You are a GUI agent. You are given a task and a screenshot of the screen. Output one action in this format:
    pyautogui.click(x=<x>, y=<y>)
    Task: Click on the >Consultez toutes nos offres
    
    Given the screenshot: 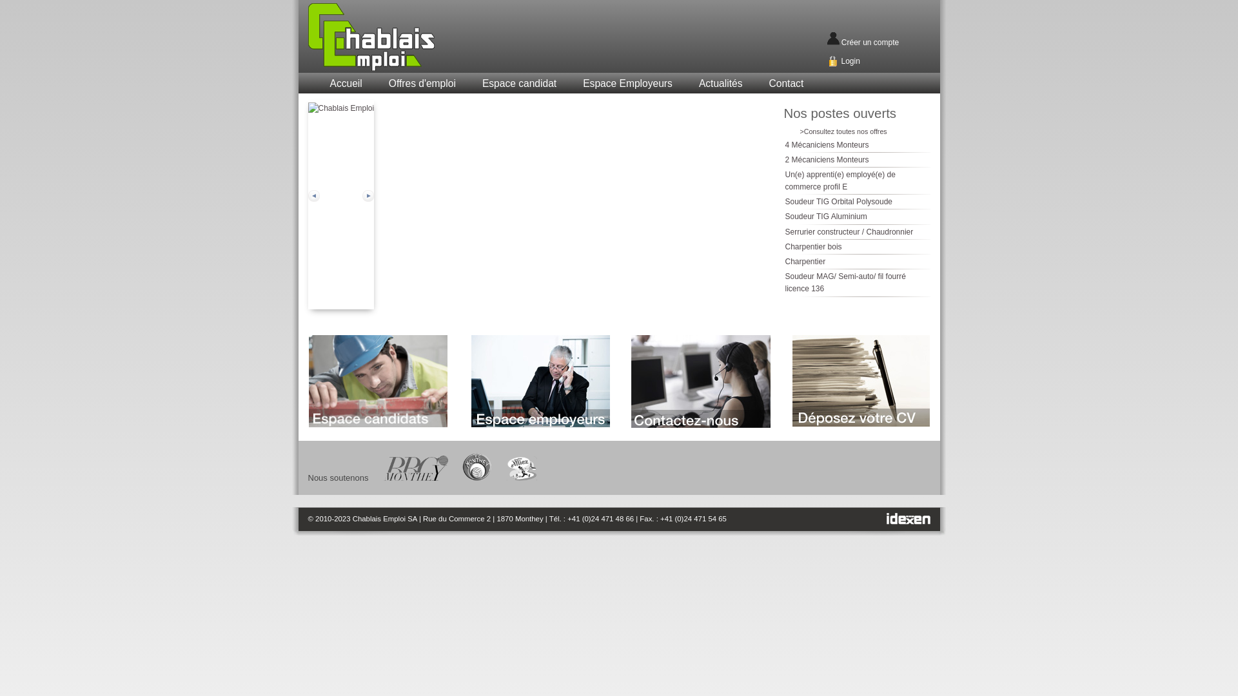 What is the action you would take?
    pyautogui.click(x=843, y=131)
    